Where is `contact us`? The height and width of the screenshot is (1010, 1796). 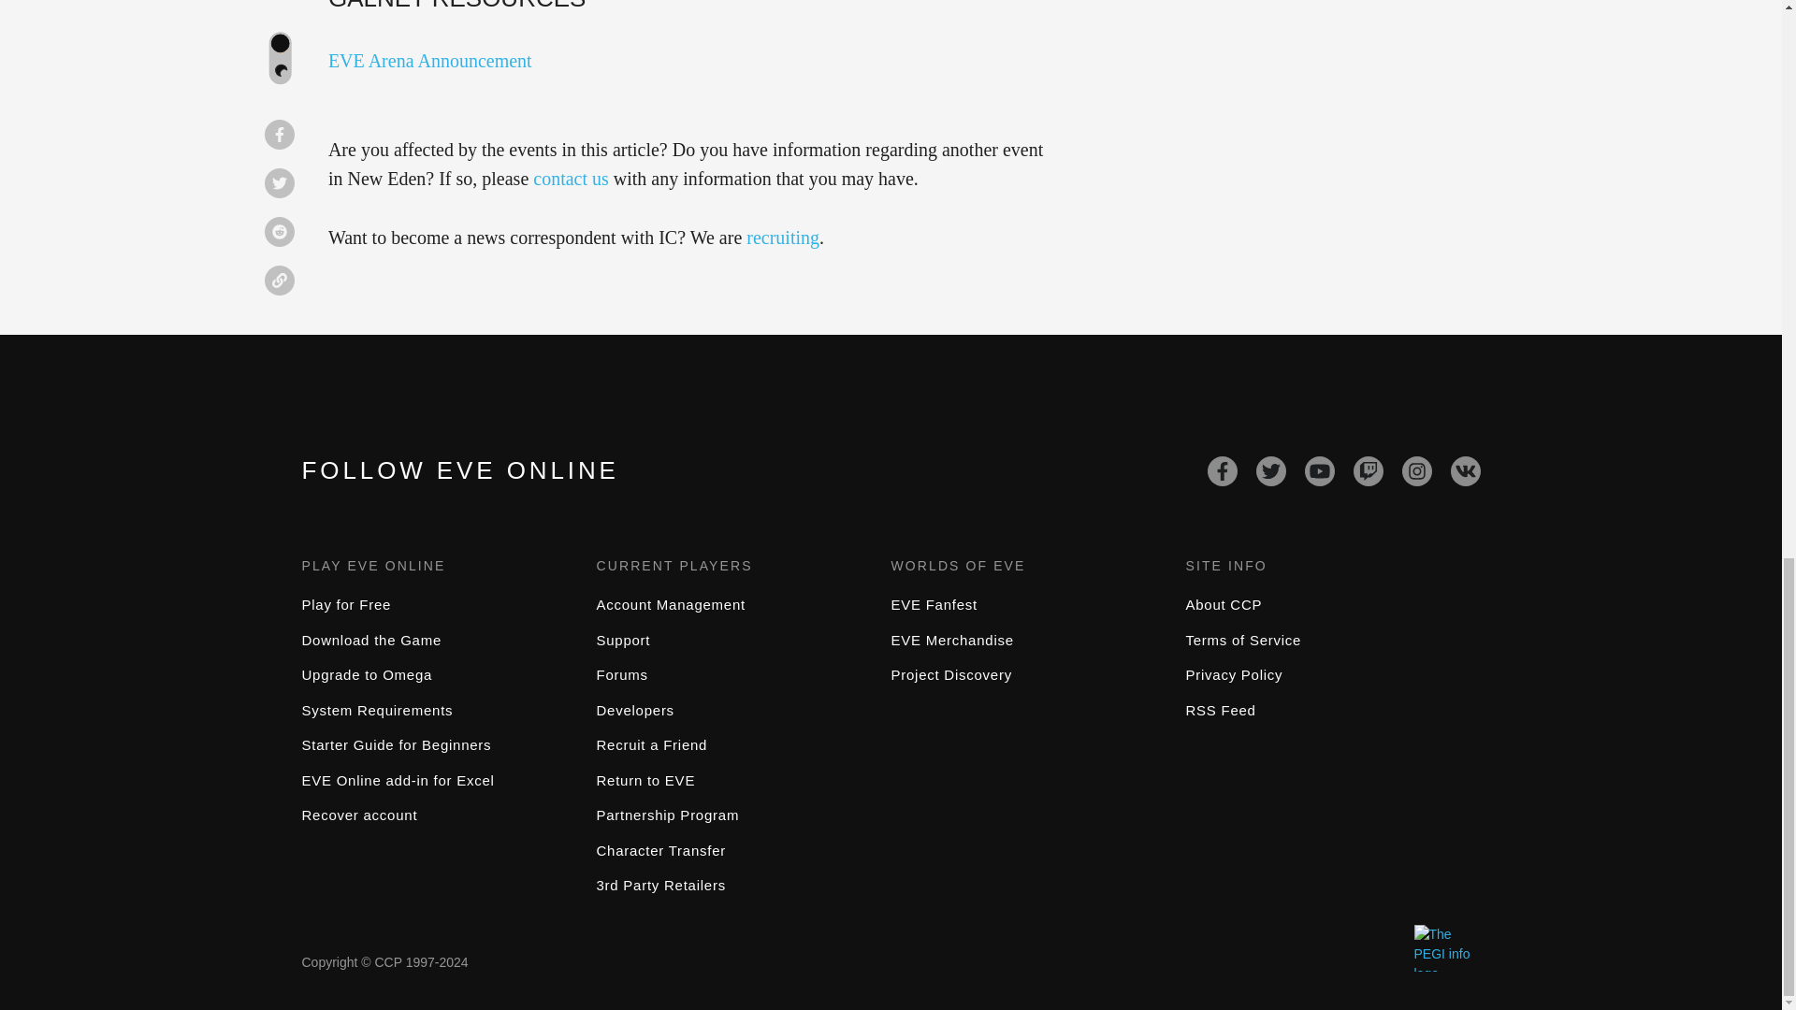 contact us is located at coordinates (571, 178).